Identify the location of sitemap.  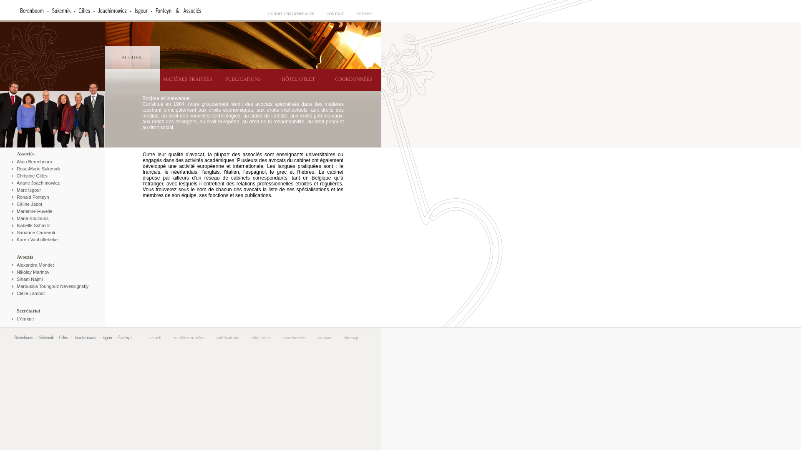
(351, 337).